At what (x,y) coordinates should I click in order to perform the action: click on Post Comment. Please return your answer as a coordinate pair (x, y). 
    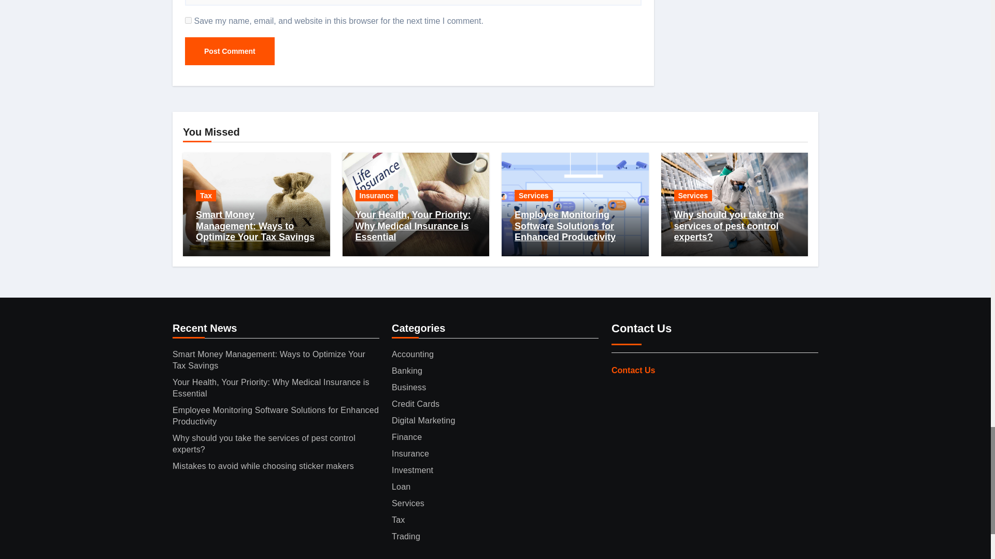
    Looking at the image, I should click on (230, 51).